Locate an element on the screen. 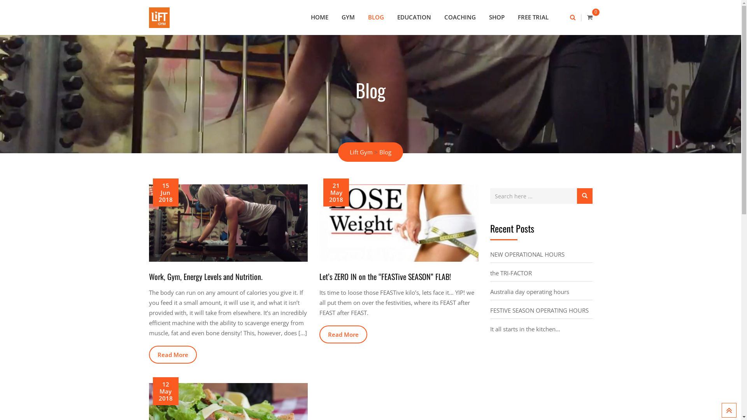  Read More is located at coordinates (343, 334).